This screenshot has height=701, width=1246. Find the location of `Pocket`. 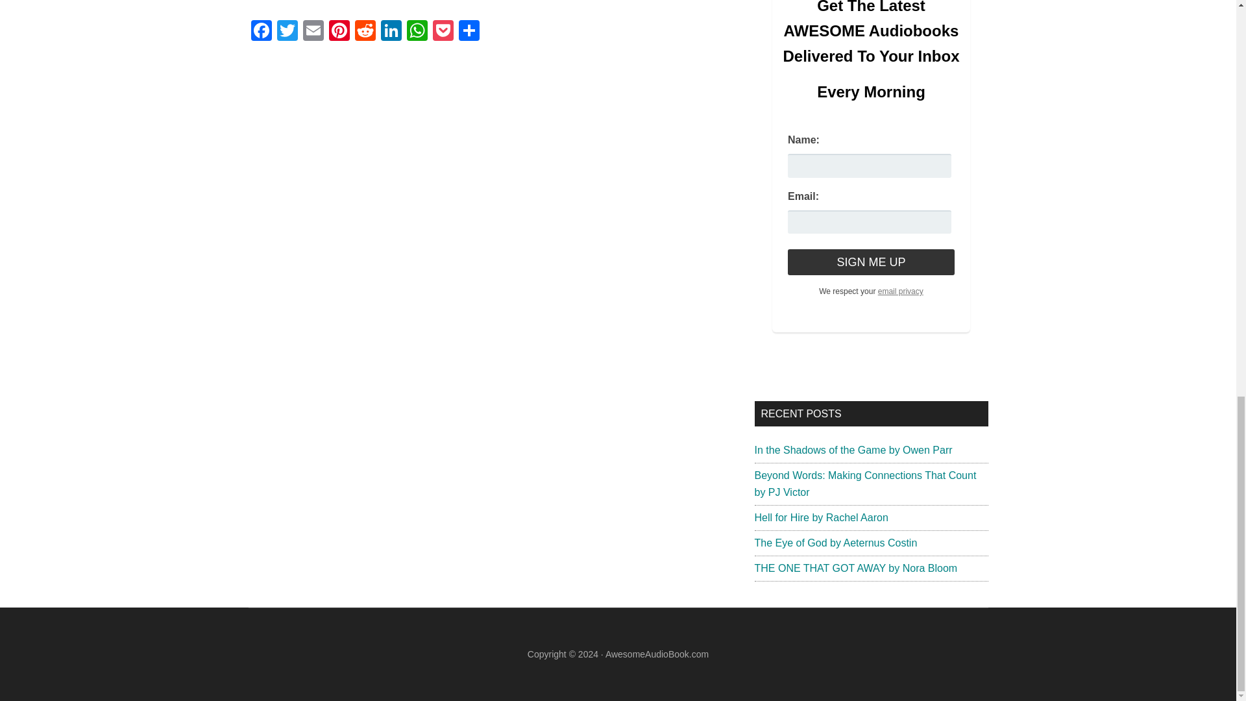

Pocket is located at coordinates (443, 32).